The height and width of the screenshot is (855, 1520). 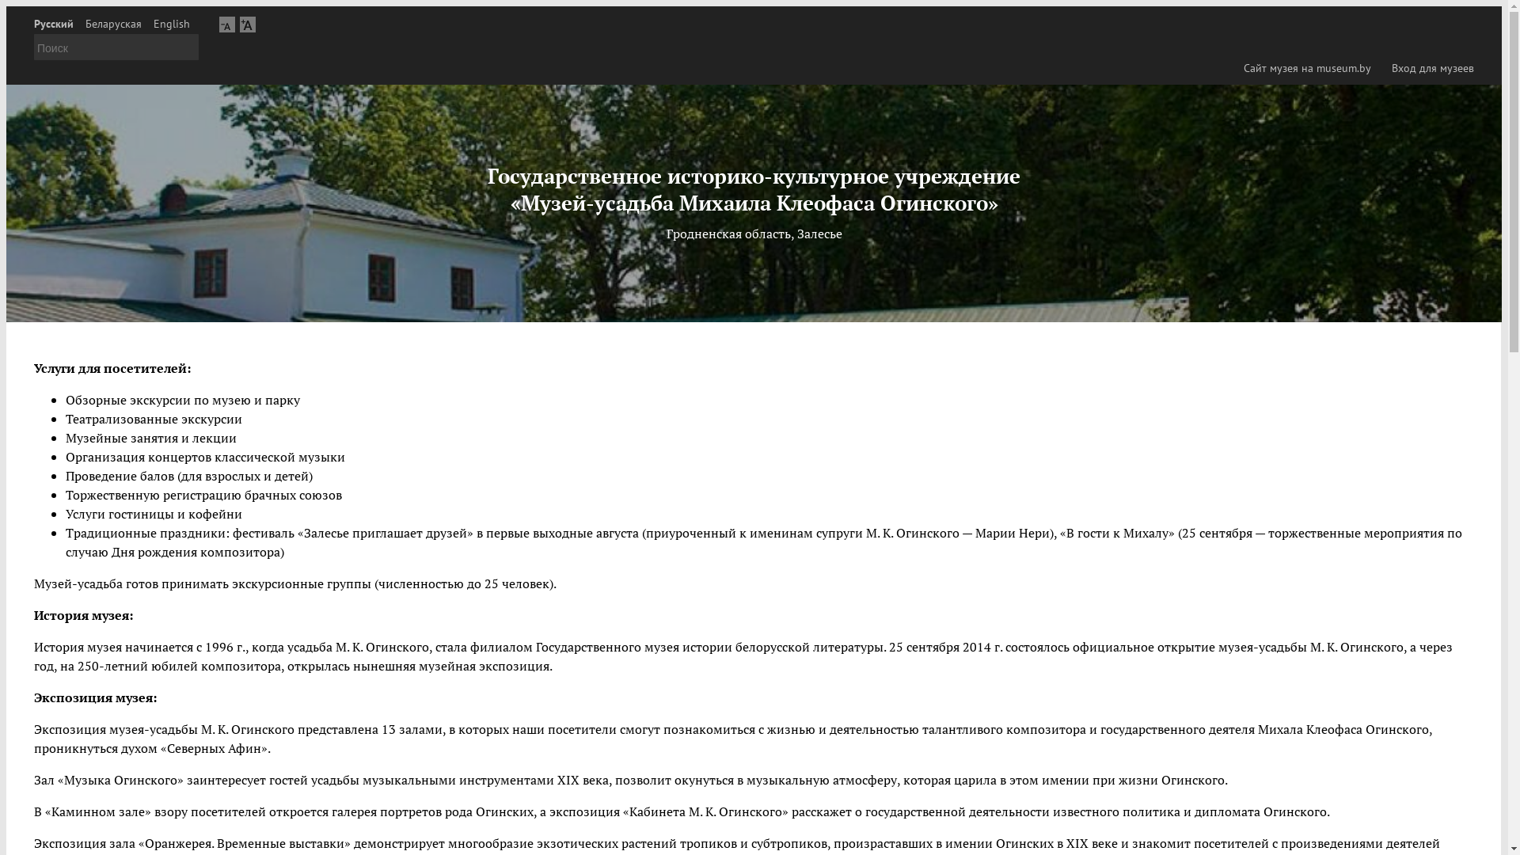 I want to click on A, so click(x=227, y=24).